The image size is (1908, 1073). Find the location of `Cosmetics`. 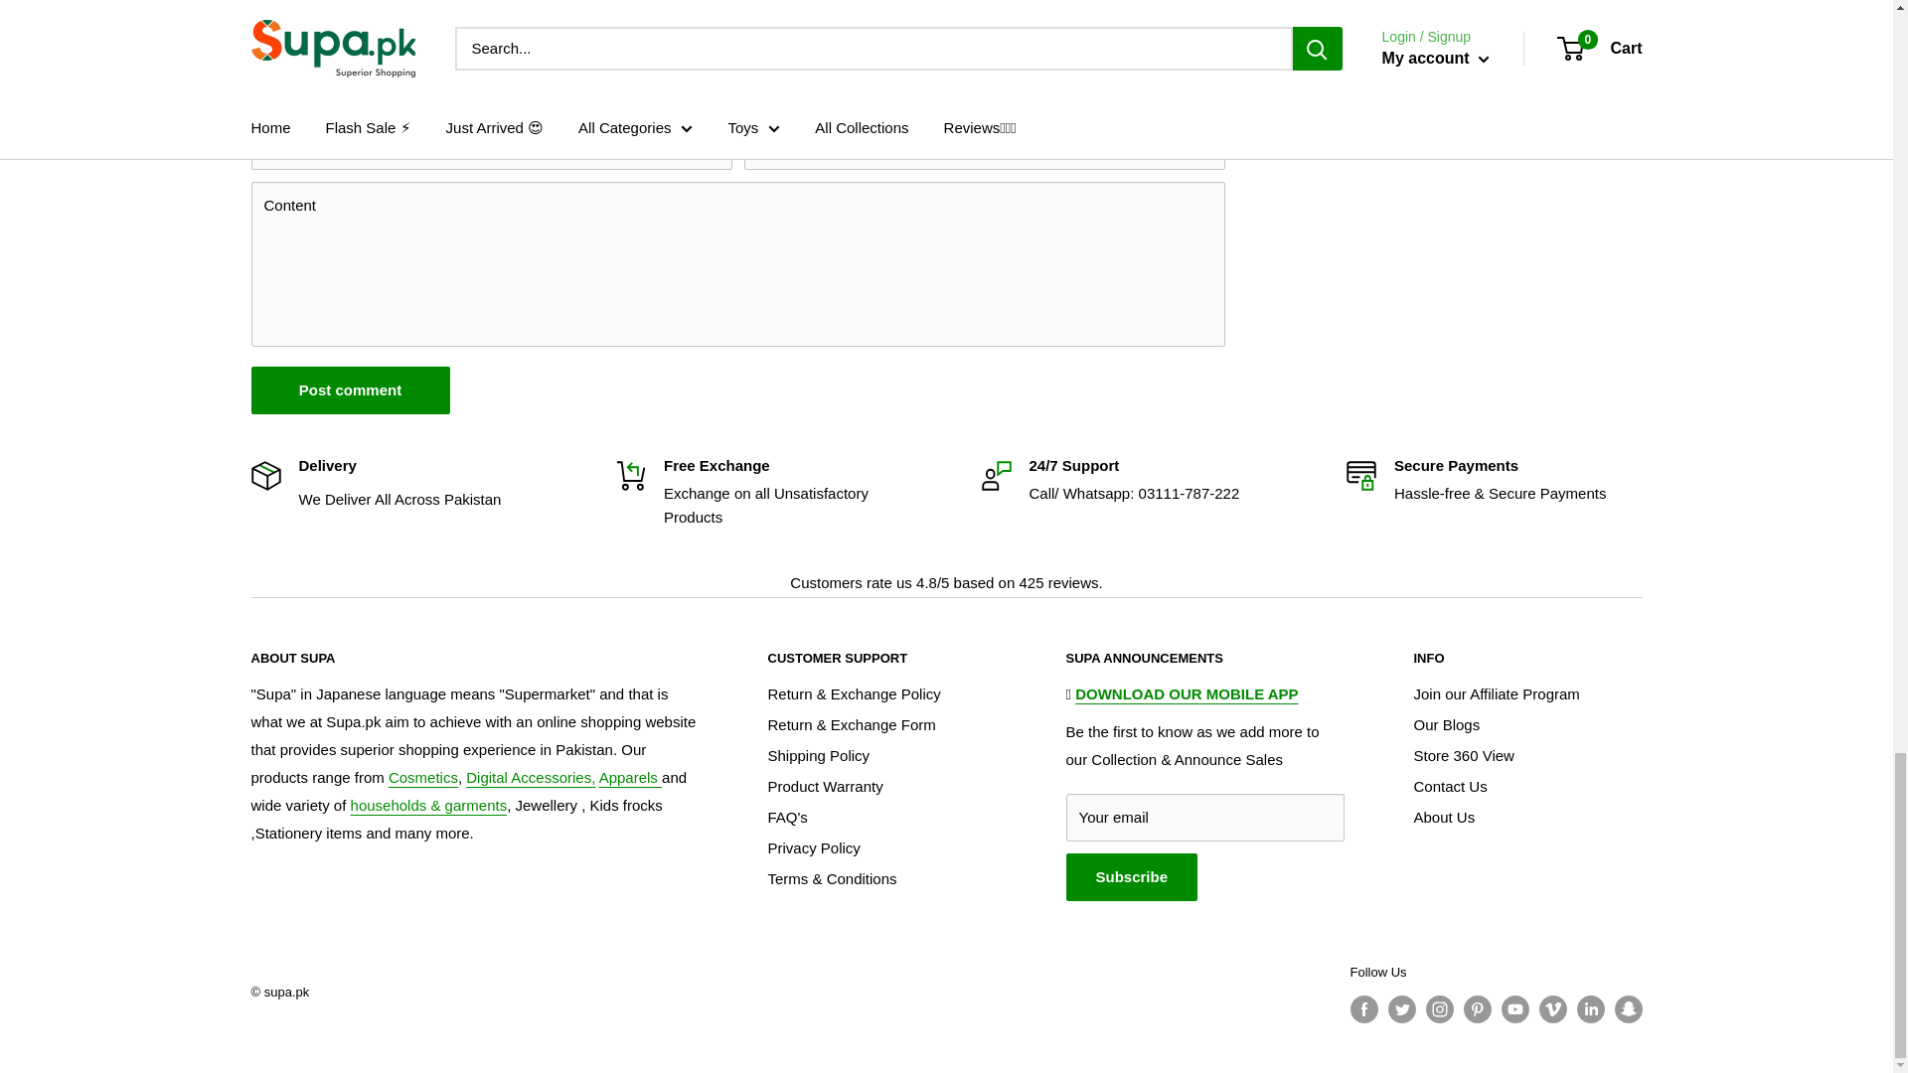

Cosmetics is located at coordinates (423, 777).